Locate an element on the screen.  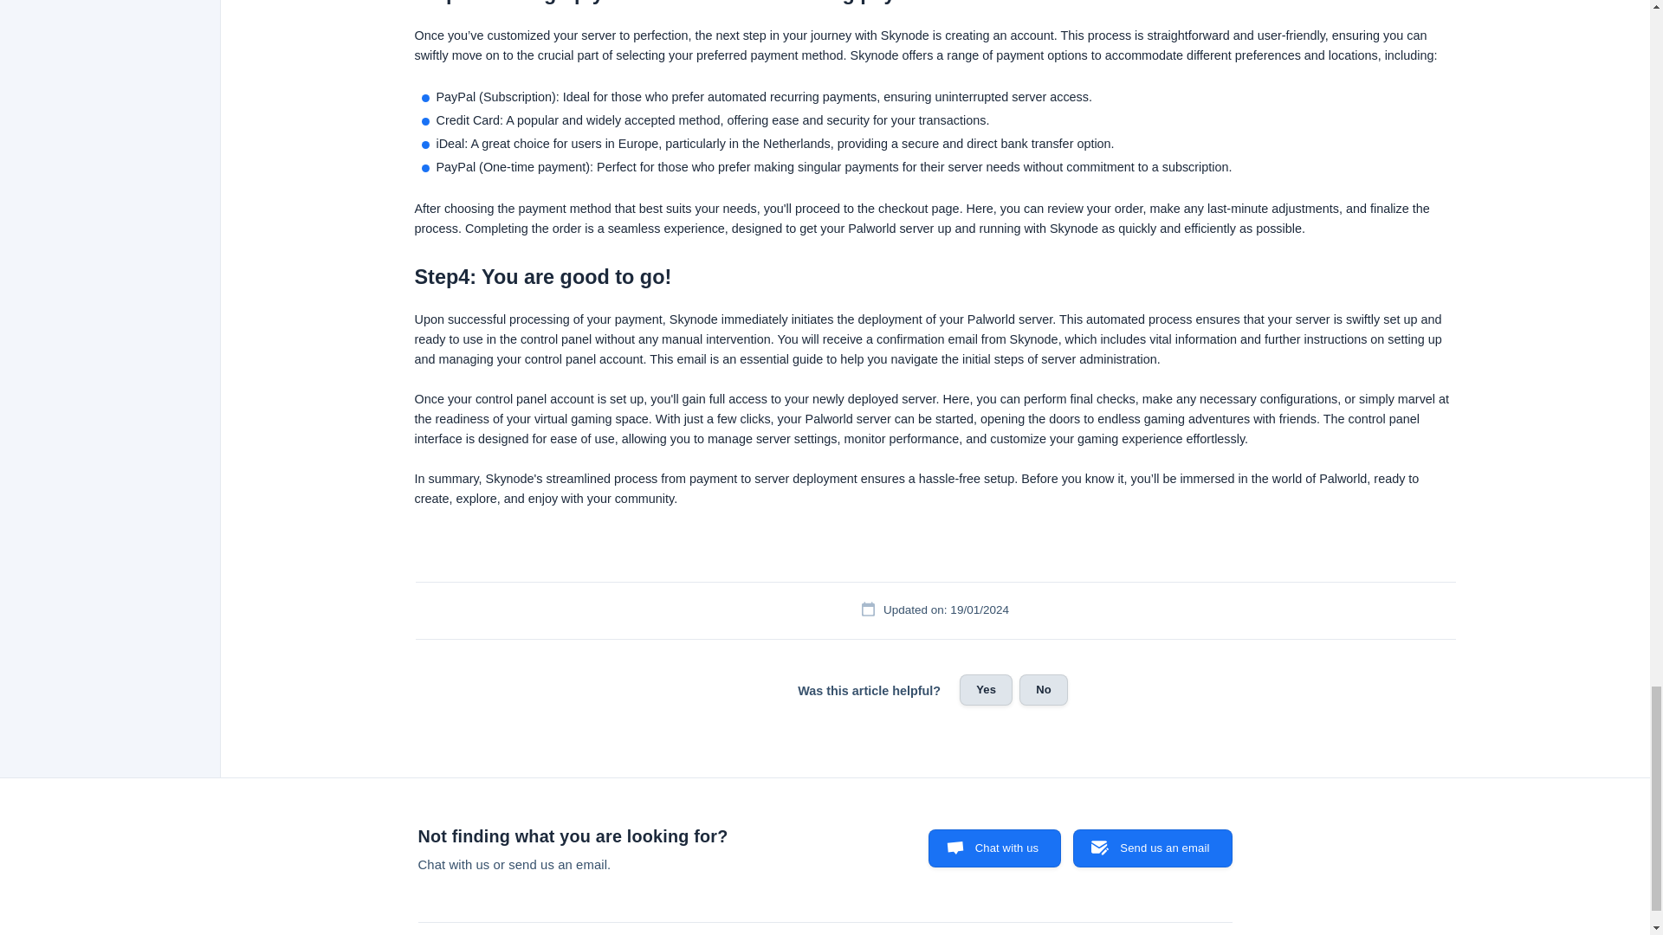
Chat with us is located at coordinates (994, 848).